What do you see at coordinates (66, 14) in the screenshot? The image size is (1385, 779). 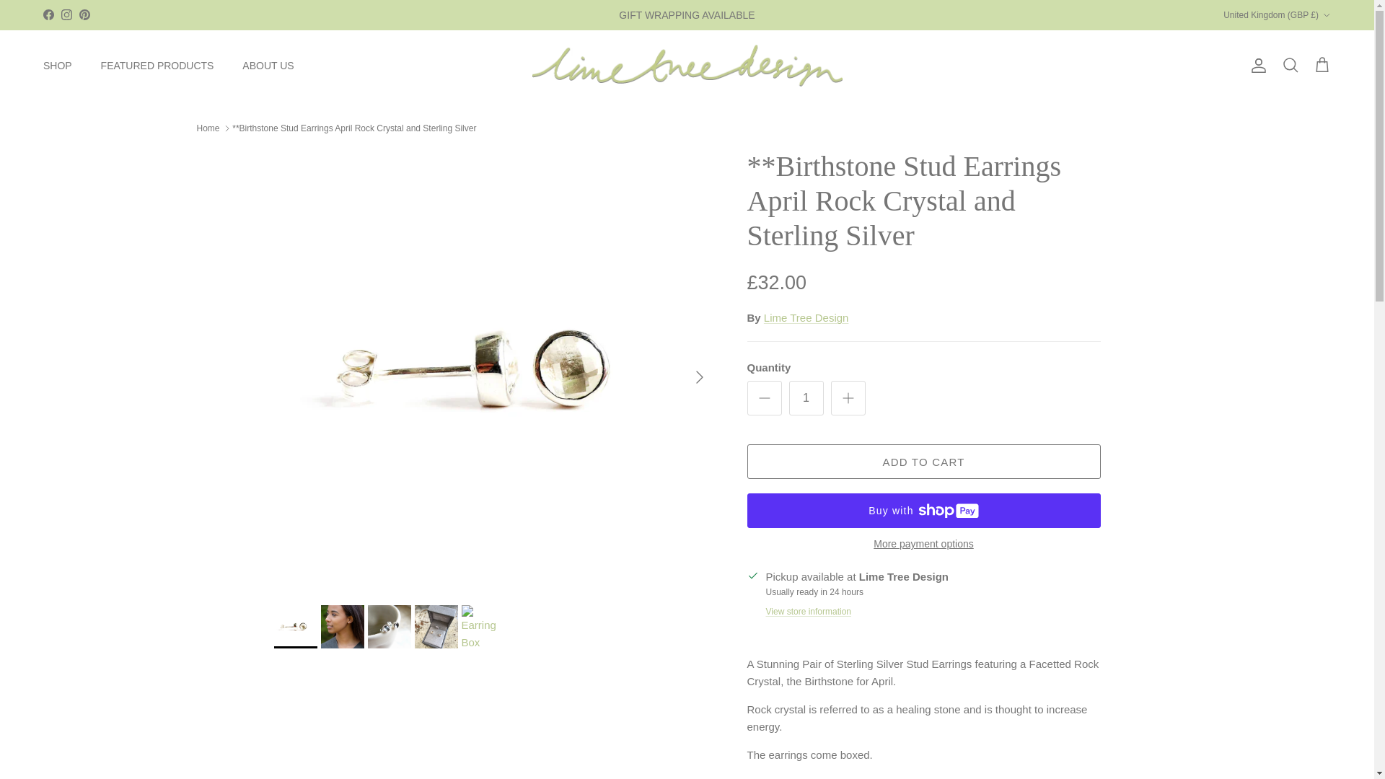 I see `Instagram` at bounding box center [66, 14].